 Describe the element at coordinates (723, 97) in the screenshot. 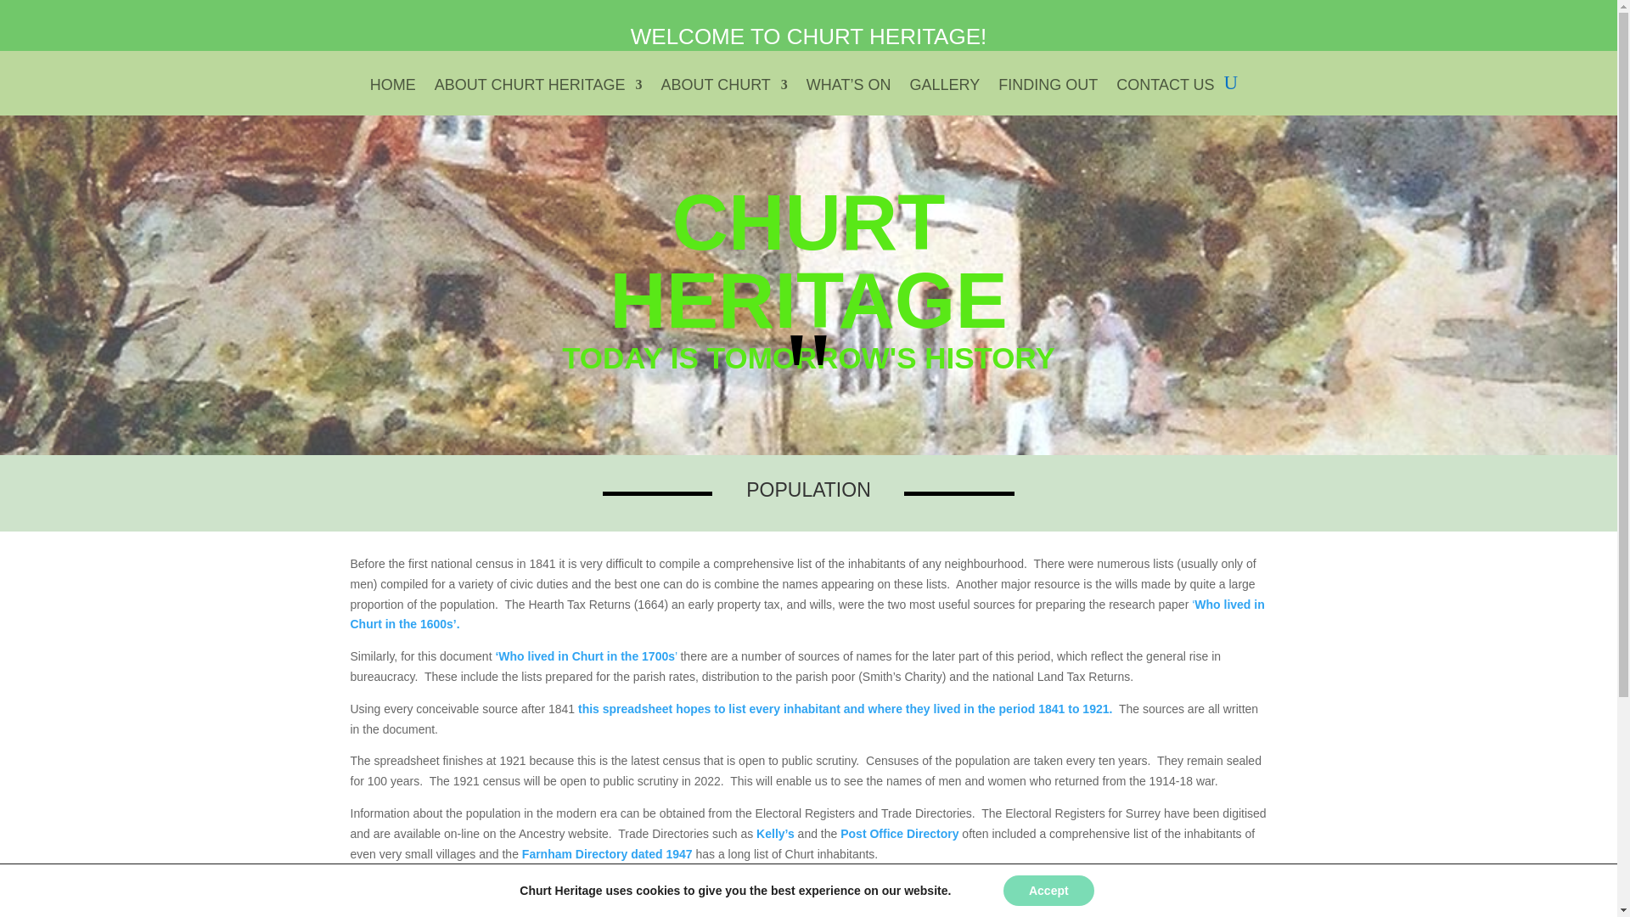

I see `ABOUT CHURT` at that location.